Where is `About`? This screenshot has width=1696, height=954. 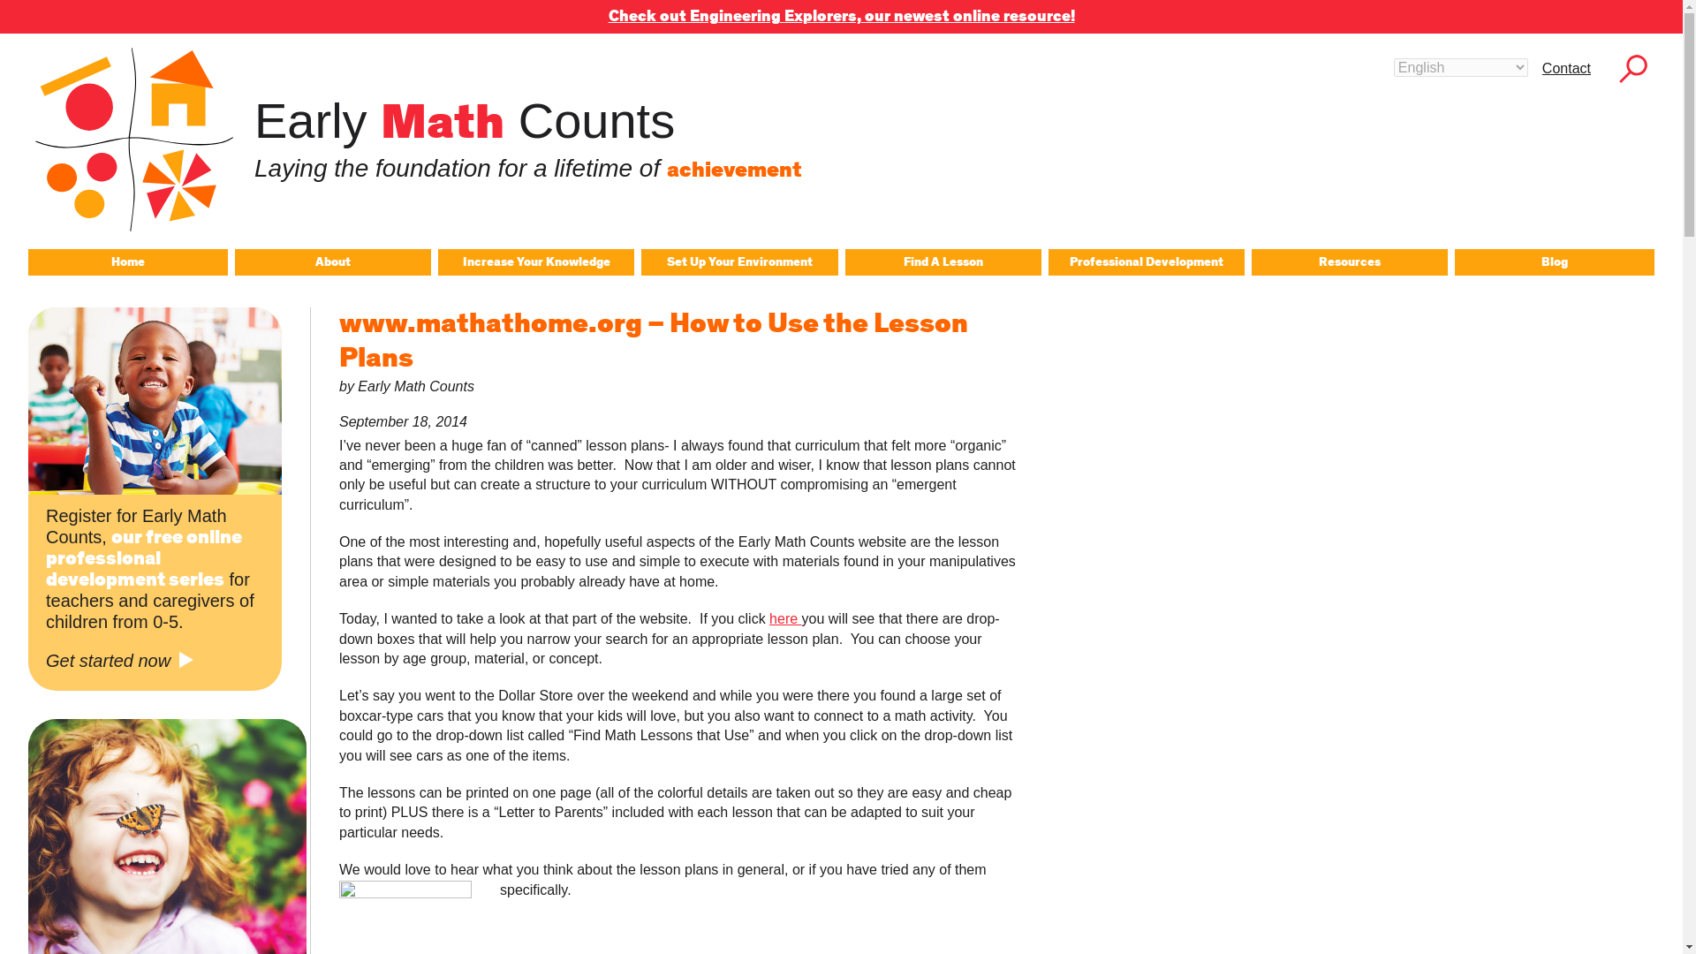 About is located at coordinates (332, 261).